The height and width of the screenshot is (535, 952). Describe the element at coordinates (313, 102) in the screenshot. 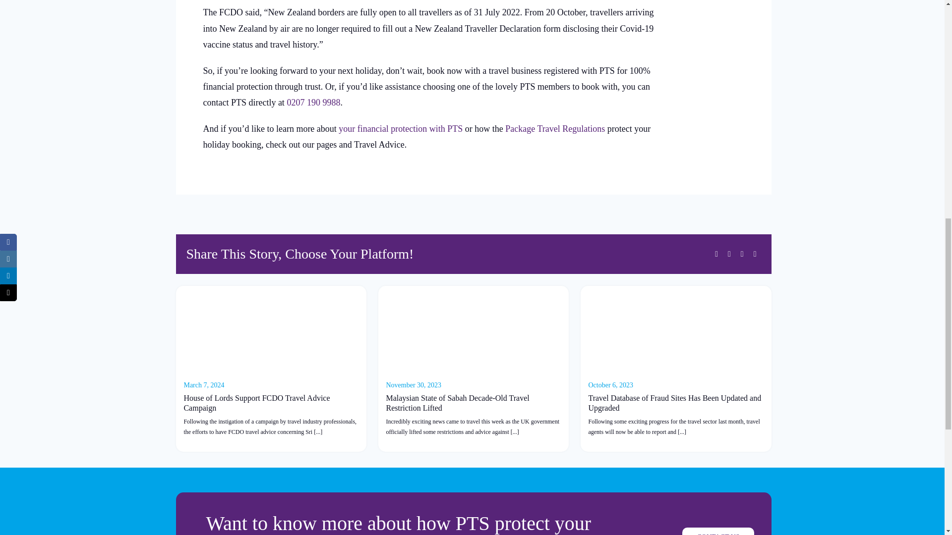

I see `0207 190 9988` at that location.